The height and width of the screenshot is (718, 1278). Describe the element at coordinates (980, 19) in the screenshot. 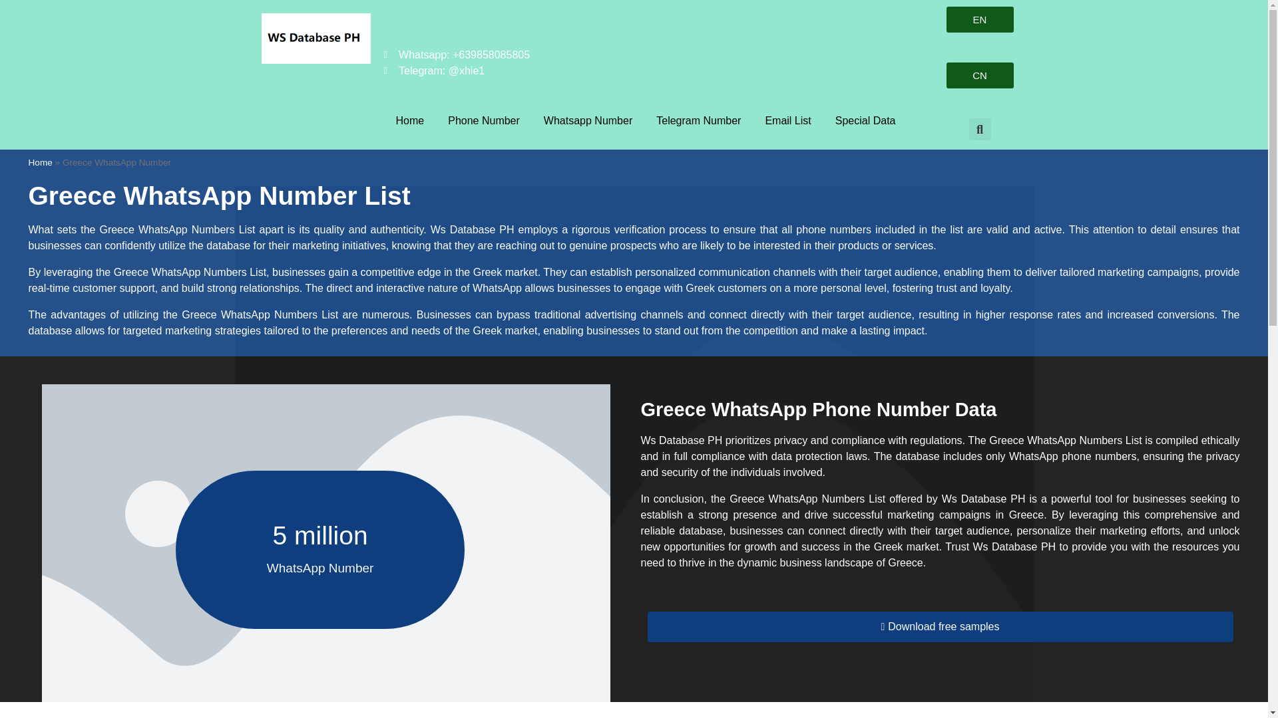

I see `EN` at that location.